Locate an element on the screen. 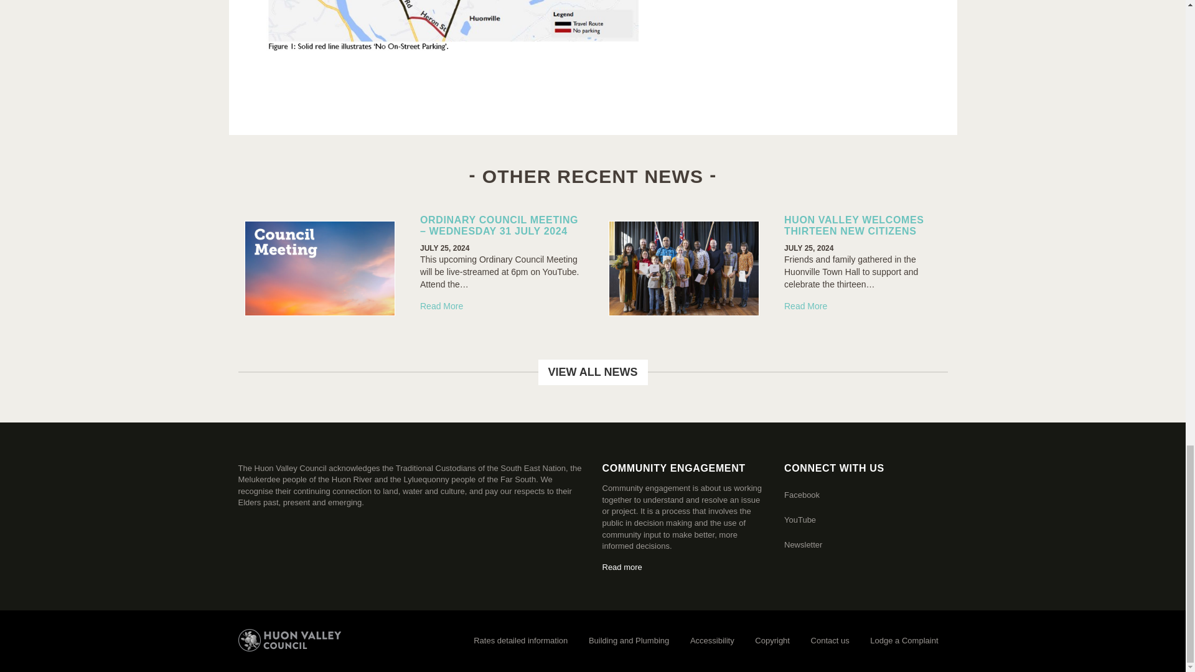 The width and height of the screenshot is (1195, 672). Newsletter is located at coordinates (803, 545).